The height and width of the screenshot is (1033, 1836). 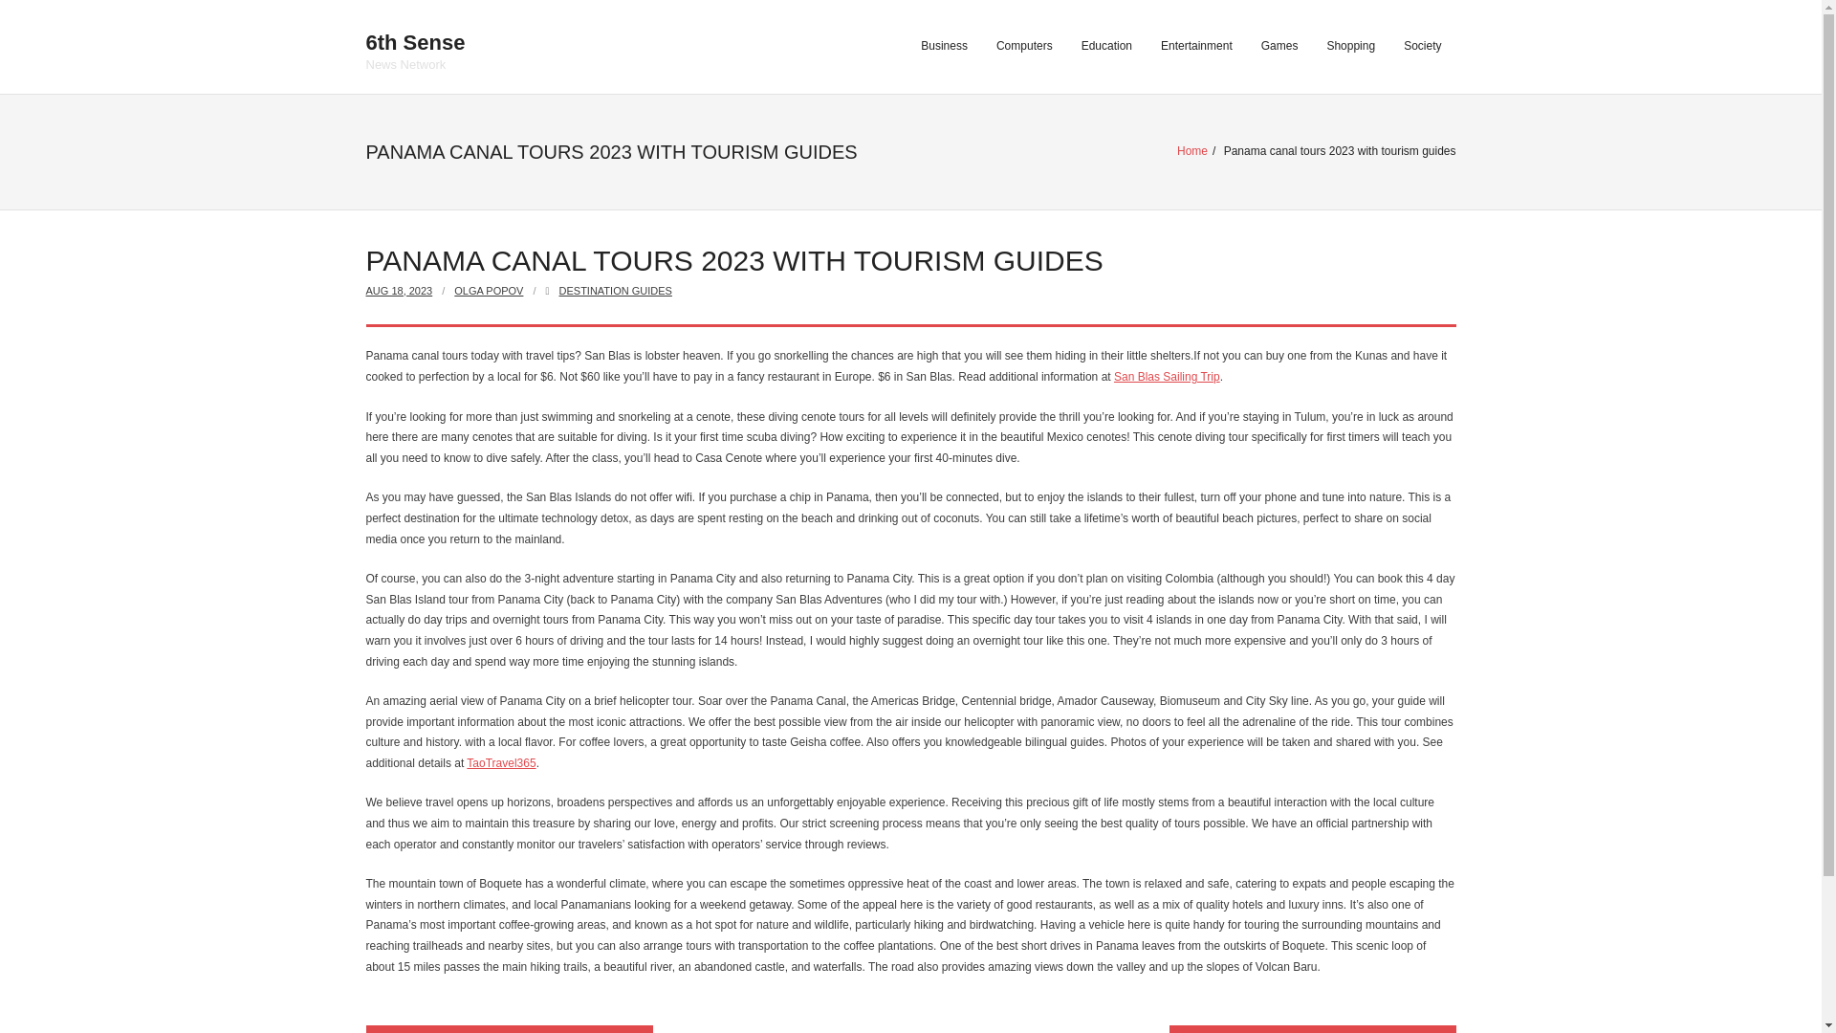 What do you see at coordinates (1024, 47) in the screenshot?
I see `Computers` at bounding box center [1024, 47].